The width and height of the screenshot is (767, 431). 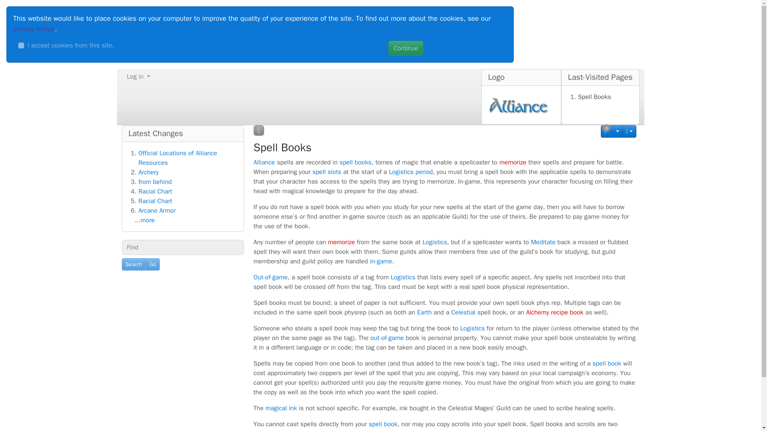 What do you see at coordinates (270, 277) in the screenshot?
I see `Out-of-game` at bounding box center [270, 277].